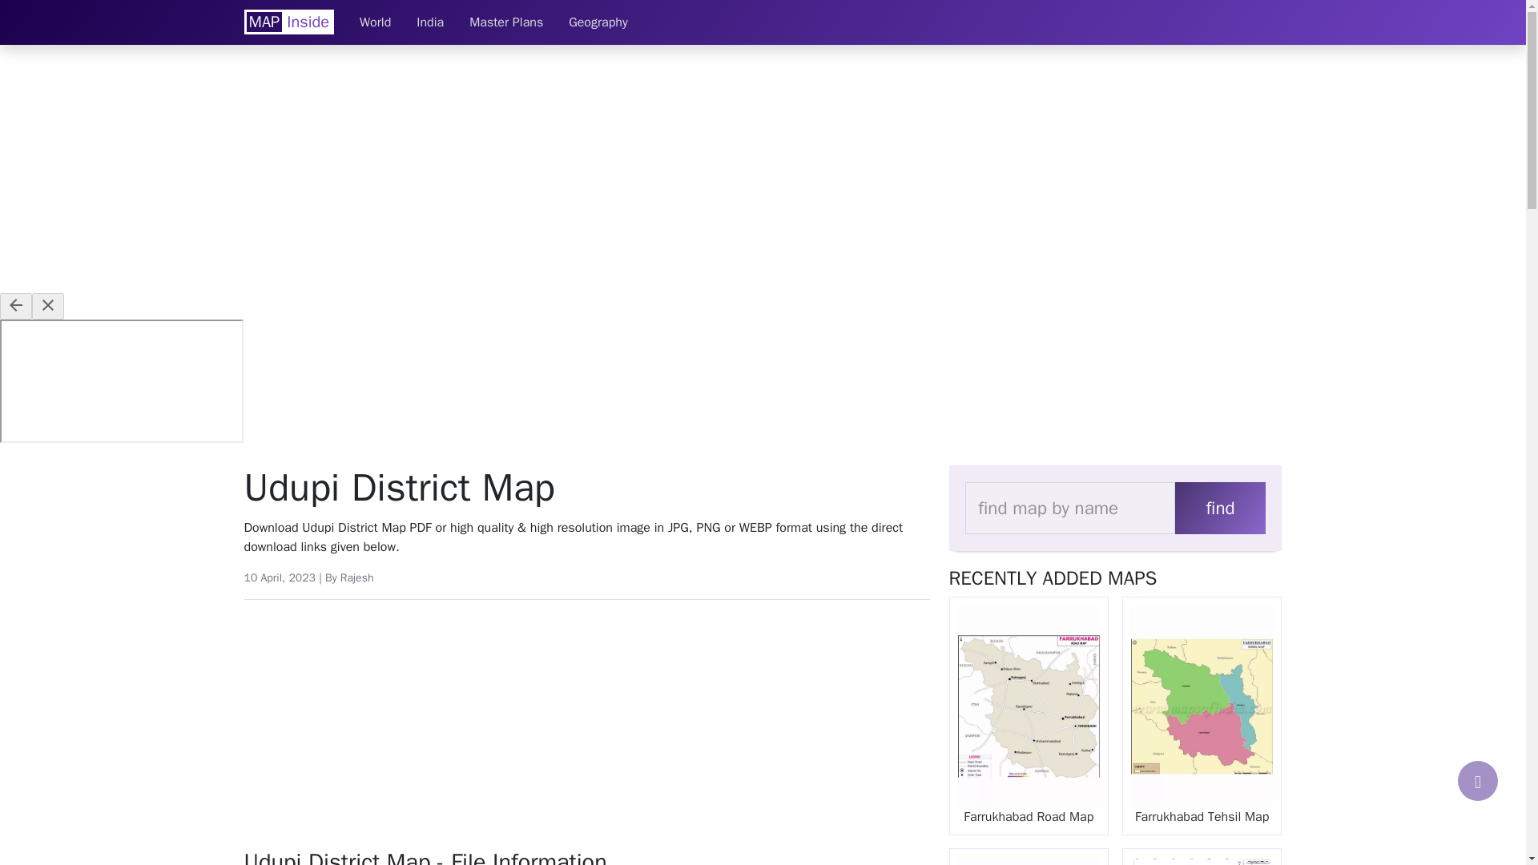  Describe the element at coordinates (429, 22) in the screenshot. I see `India` at that location.